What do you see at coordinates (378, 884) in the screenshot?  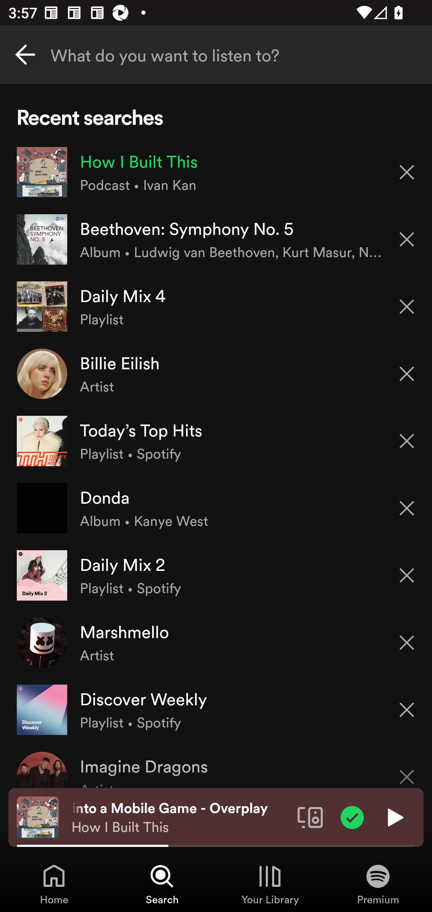 I see `Premium, Tab 4 of 4 Premium Premium` at bounding box center [378, 884].